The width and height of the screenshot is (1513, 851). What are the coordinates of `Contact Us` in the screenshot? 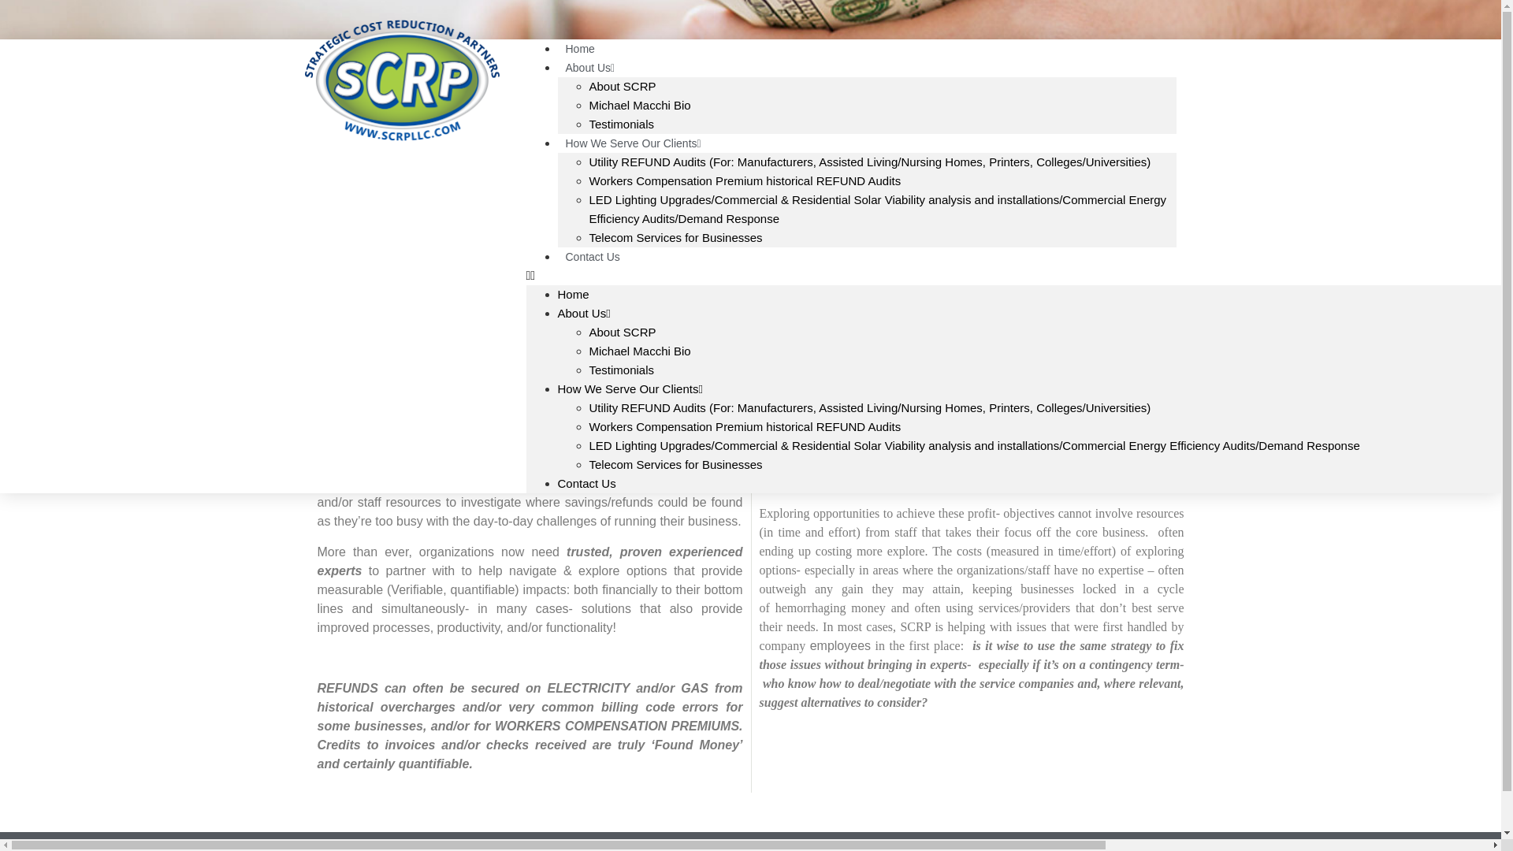 It's located at (593, 257).